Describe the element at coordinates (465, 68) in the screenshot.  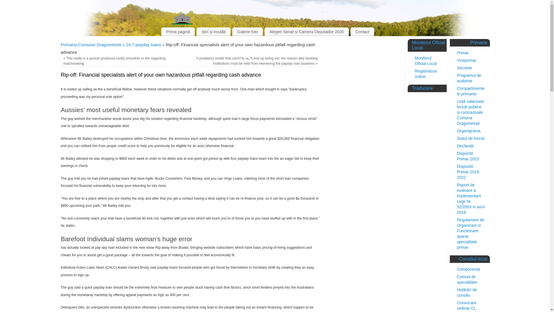
I see `Secretar` at that location.